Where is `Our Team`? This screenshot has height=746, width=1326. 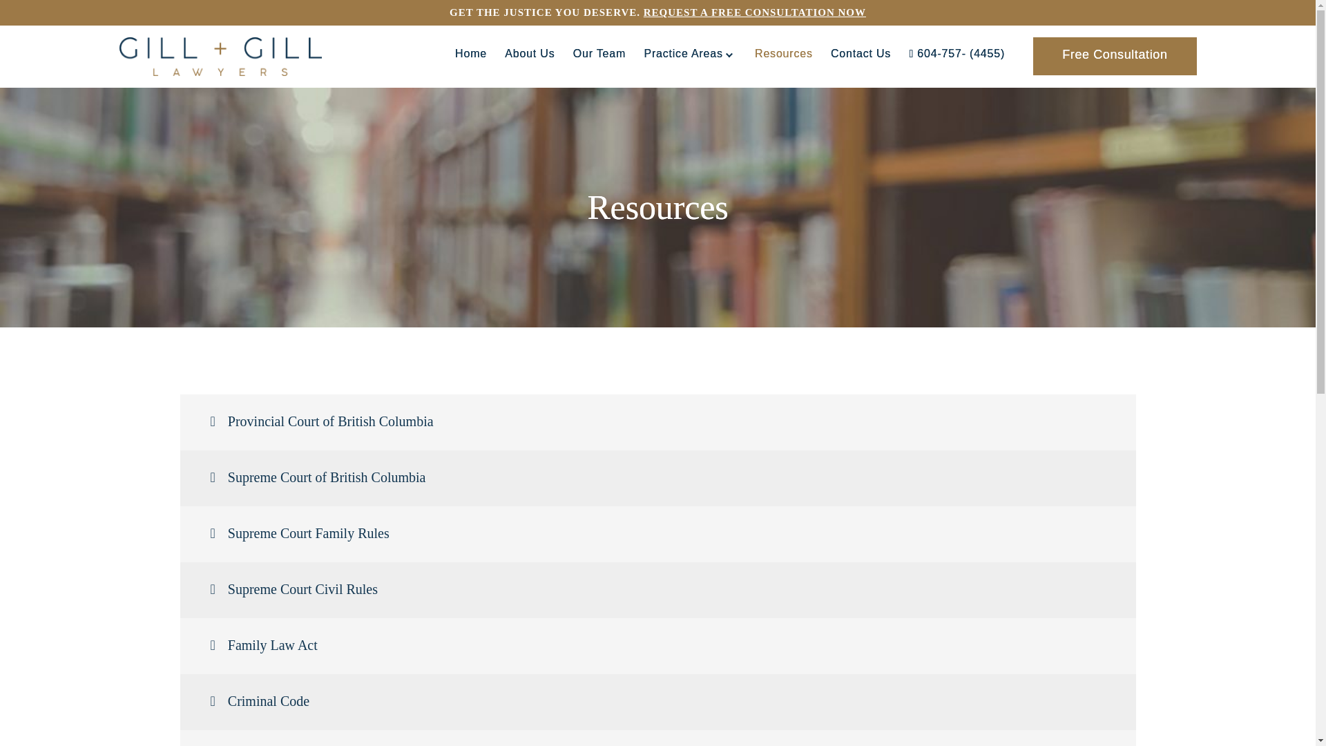
Our Team is located at coordinates (599, 54).